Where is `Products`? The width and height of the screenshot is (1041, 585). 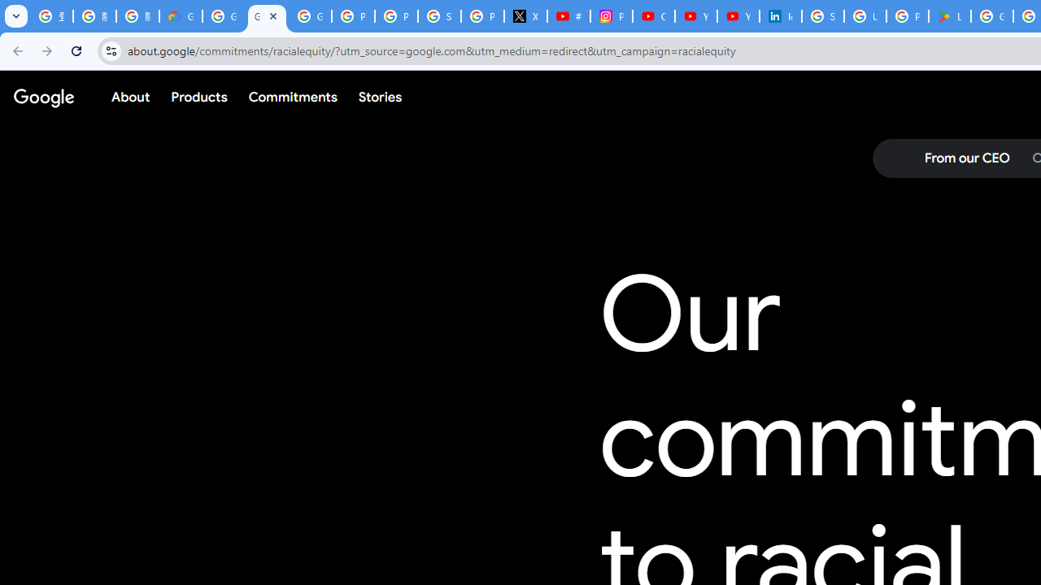
Products is located at coordinates (199, 97).